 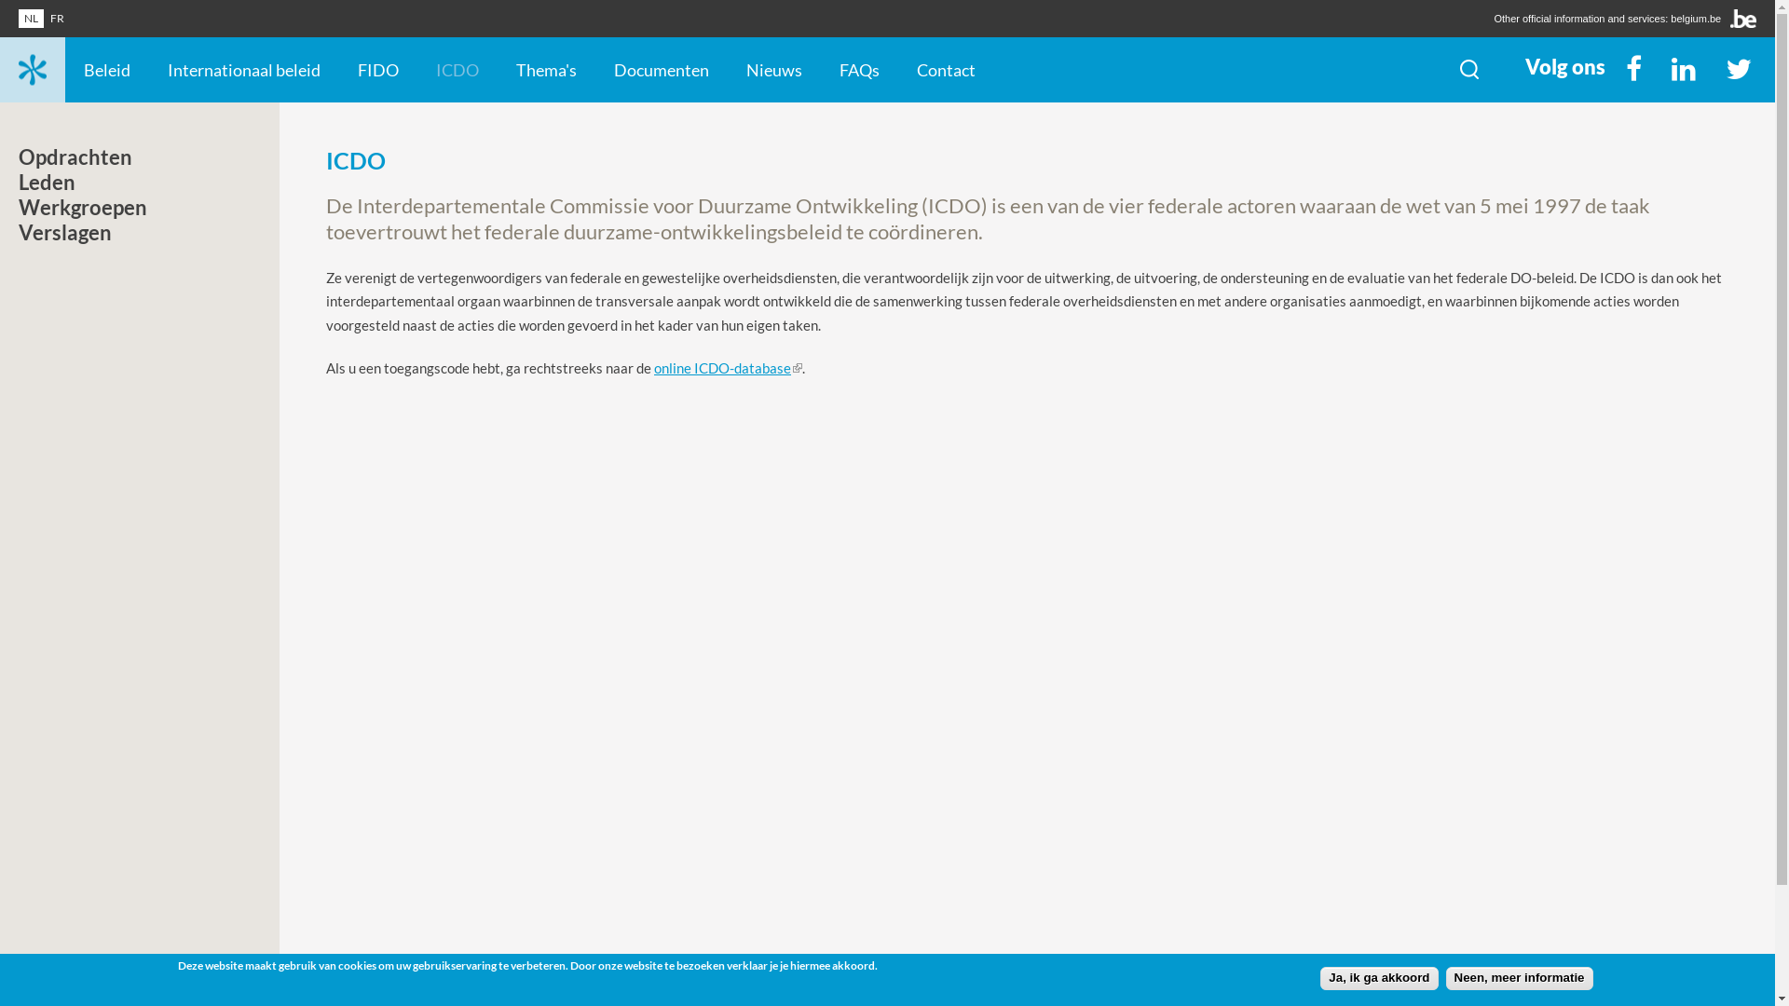 What do you see at coordinates (244, 70) in the screenshot?
I see `Internationaal beleid` at bounding box center [244, 70].